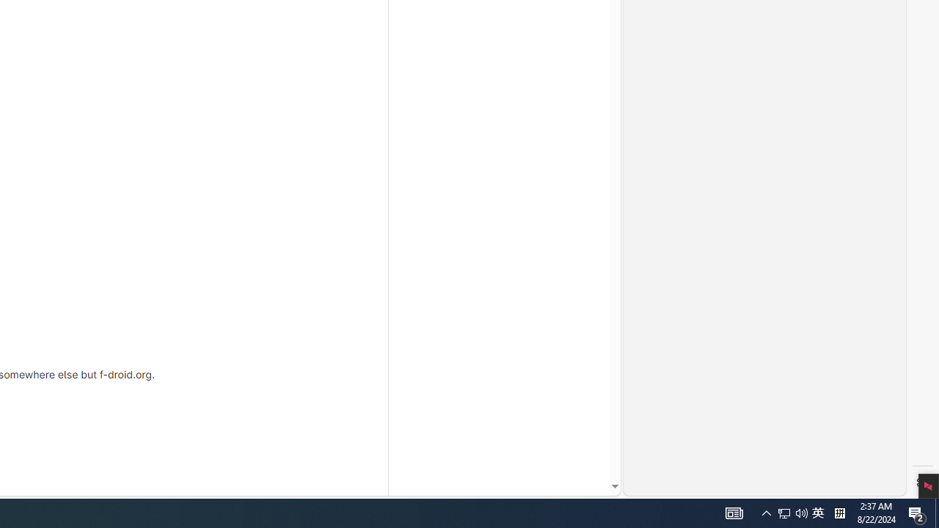 Image resolution: width=939 pixels, height=528 pixels. What do you see at coordinates (917, 513) in the screenshot?
I see `Action Center, 2 new notifications` at bounding box center [917, 513].